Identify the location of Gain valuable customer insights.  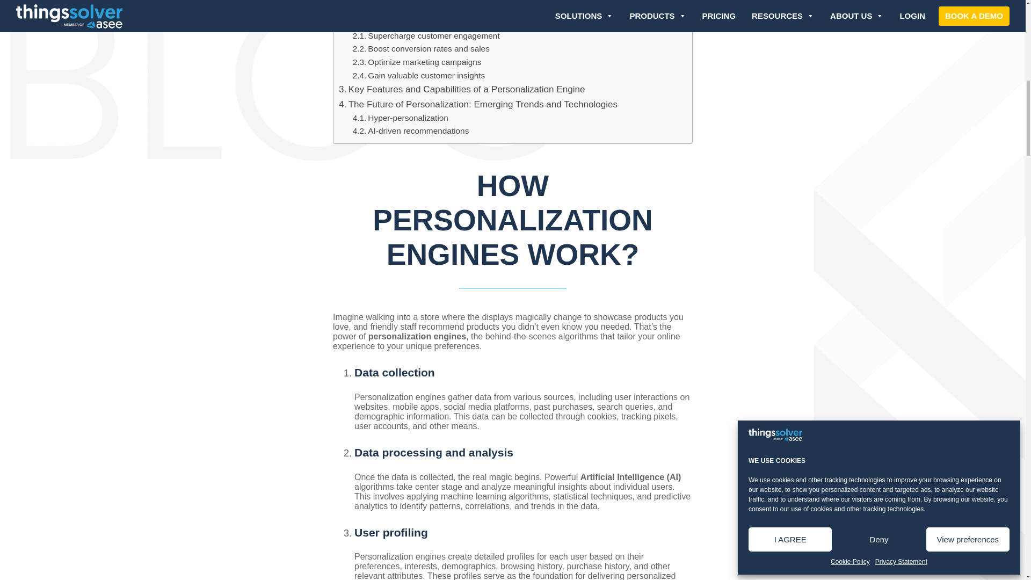
(419, 76).